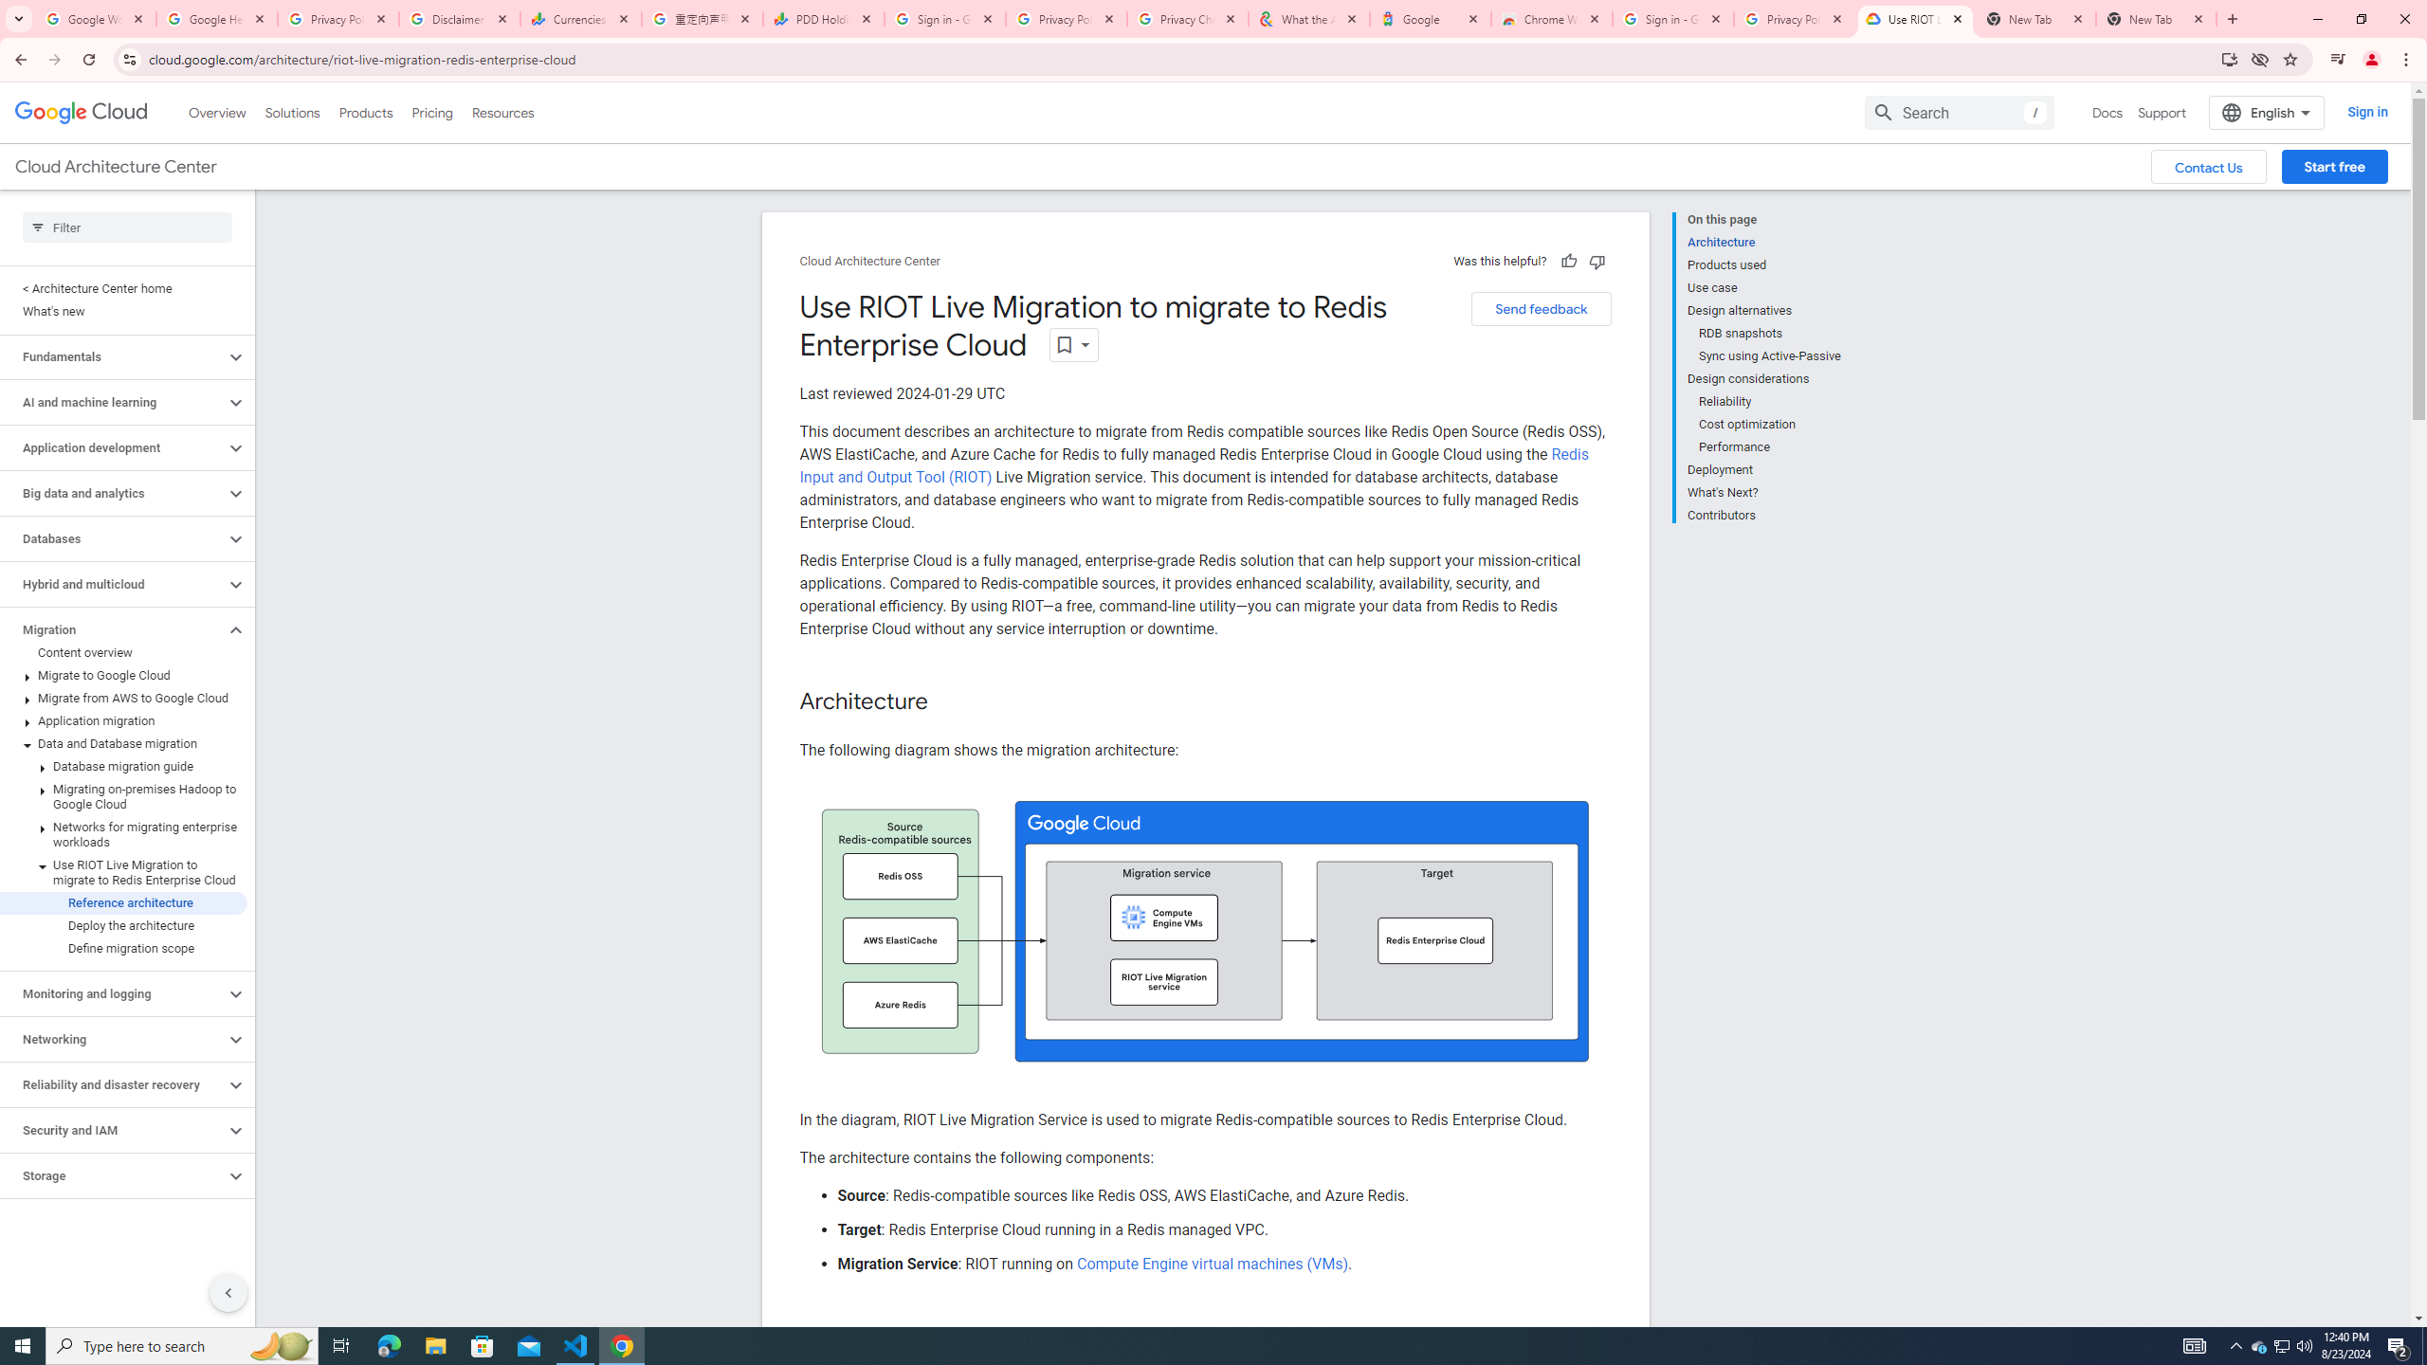 The width and height of the screenshot is (2427, 1365). Describe the element at coordinates (946, 702) in the screenshot. I see `Copy link to this section: Architecture` at that location.